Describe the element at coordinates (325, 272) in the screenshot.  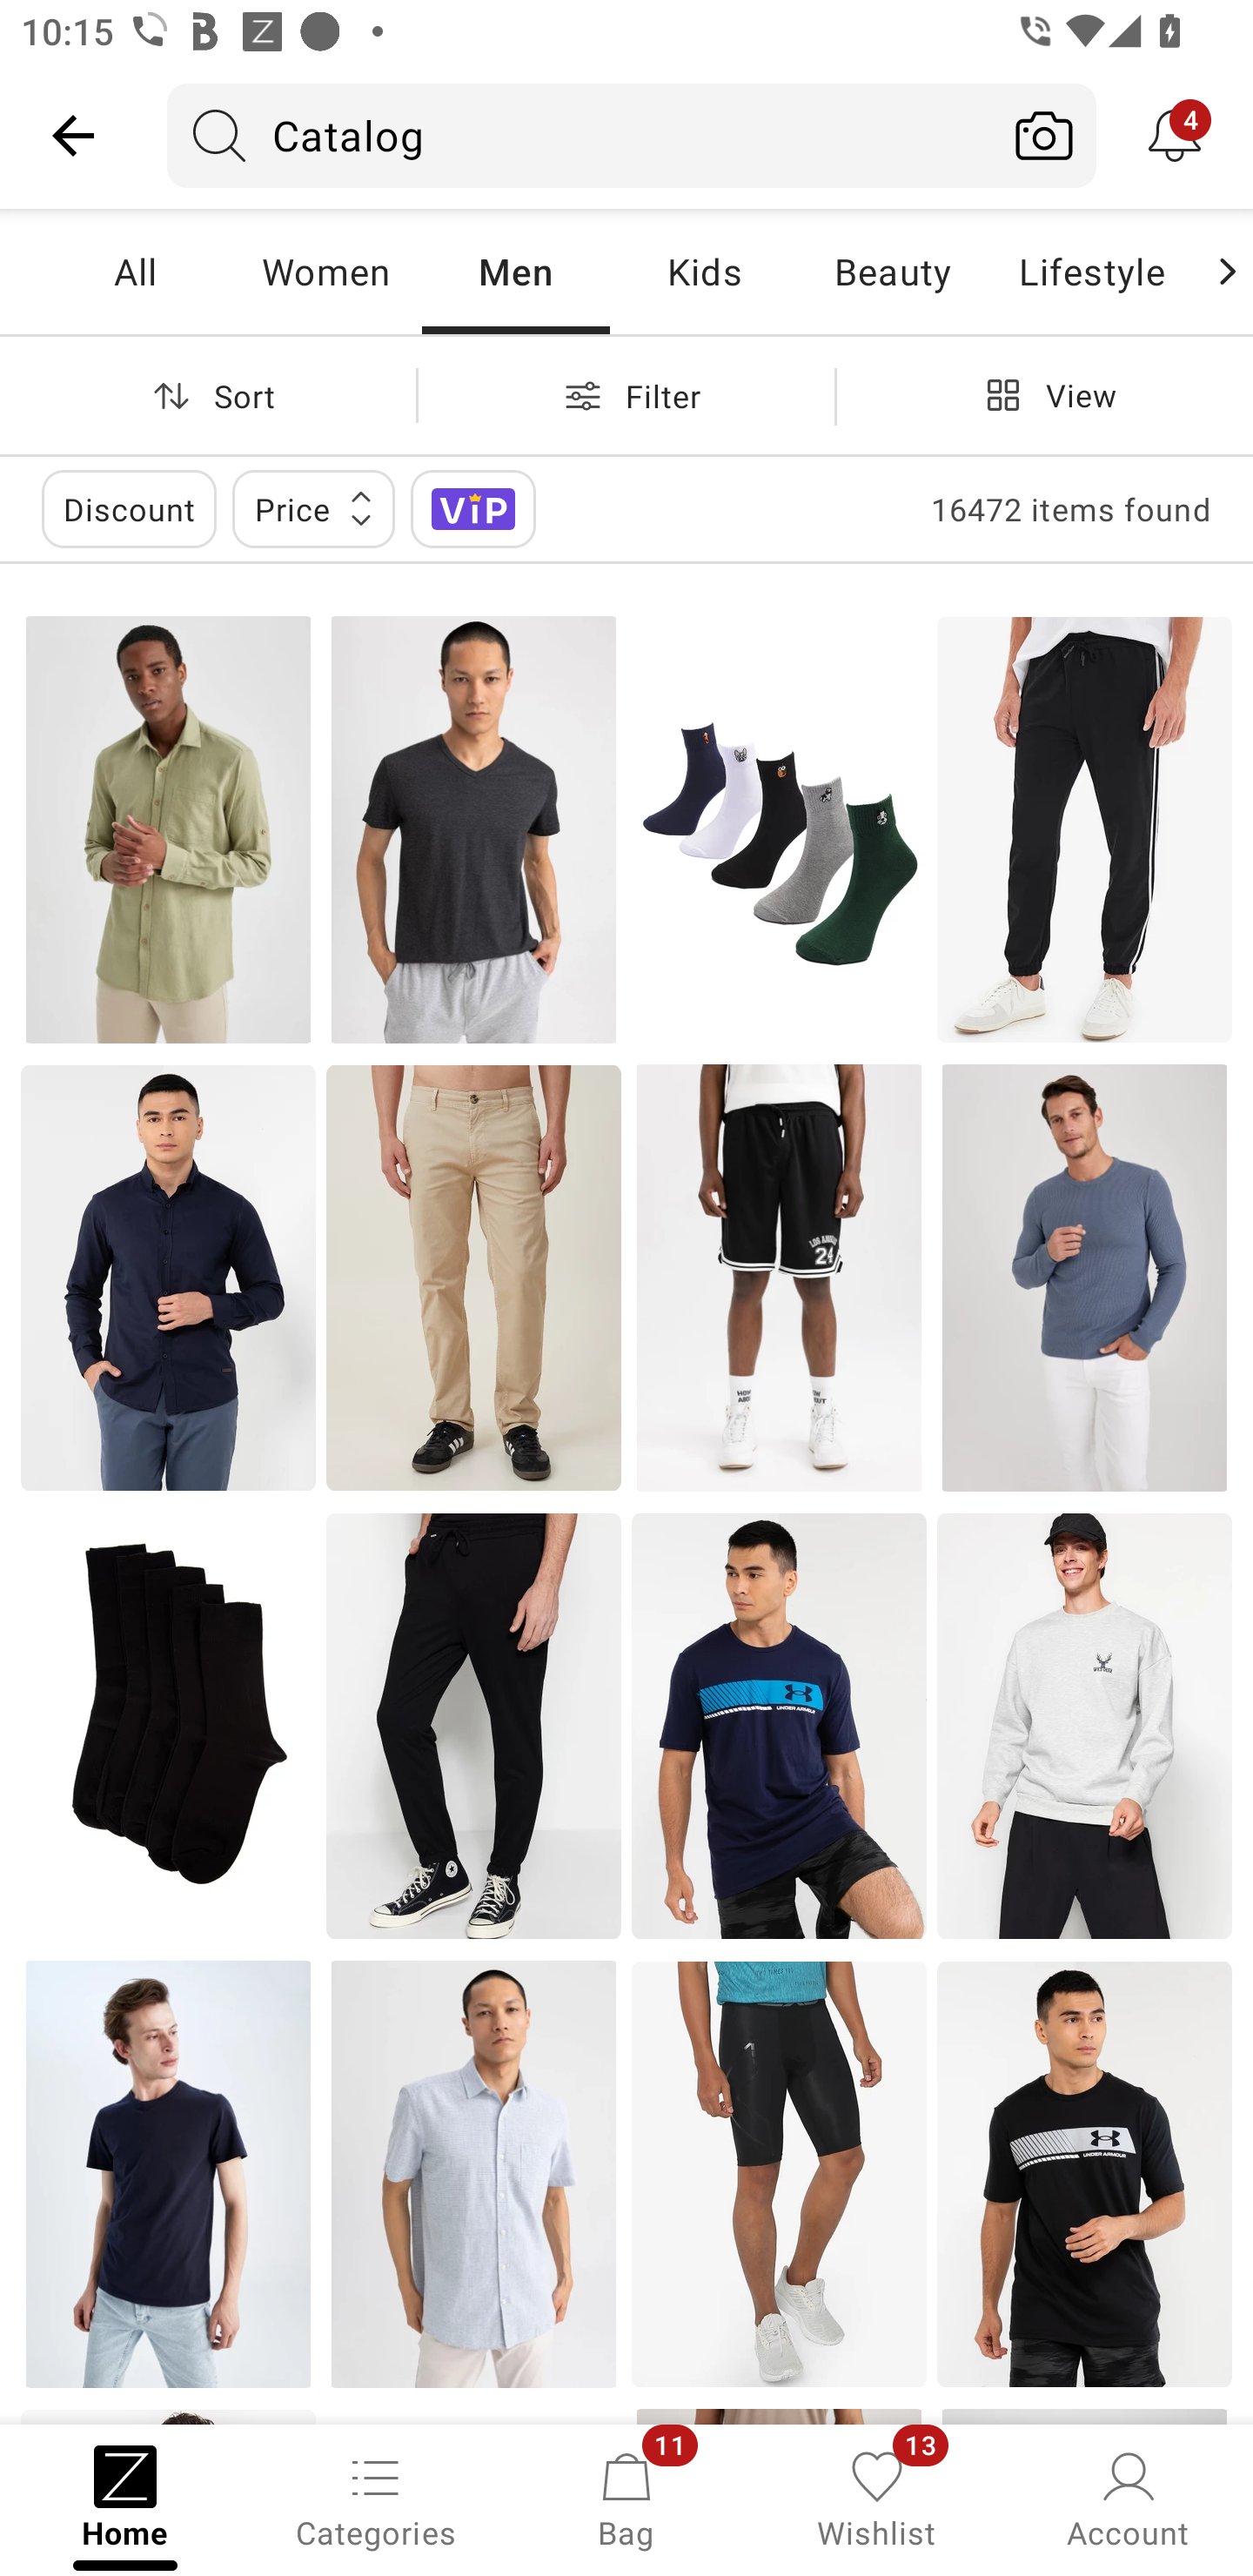
I see `Women` at that location.